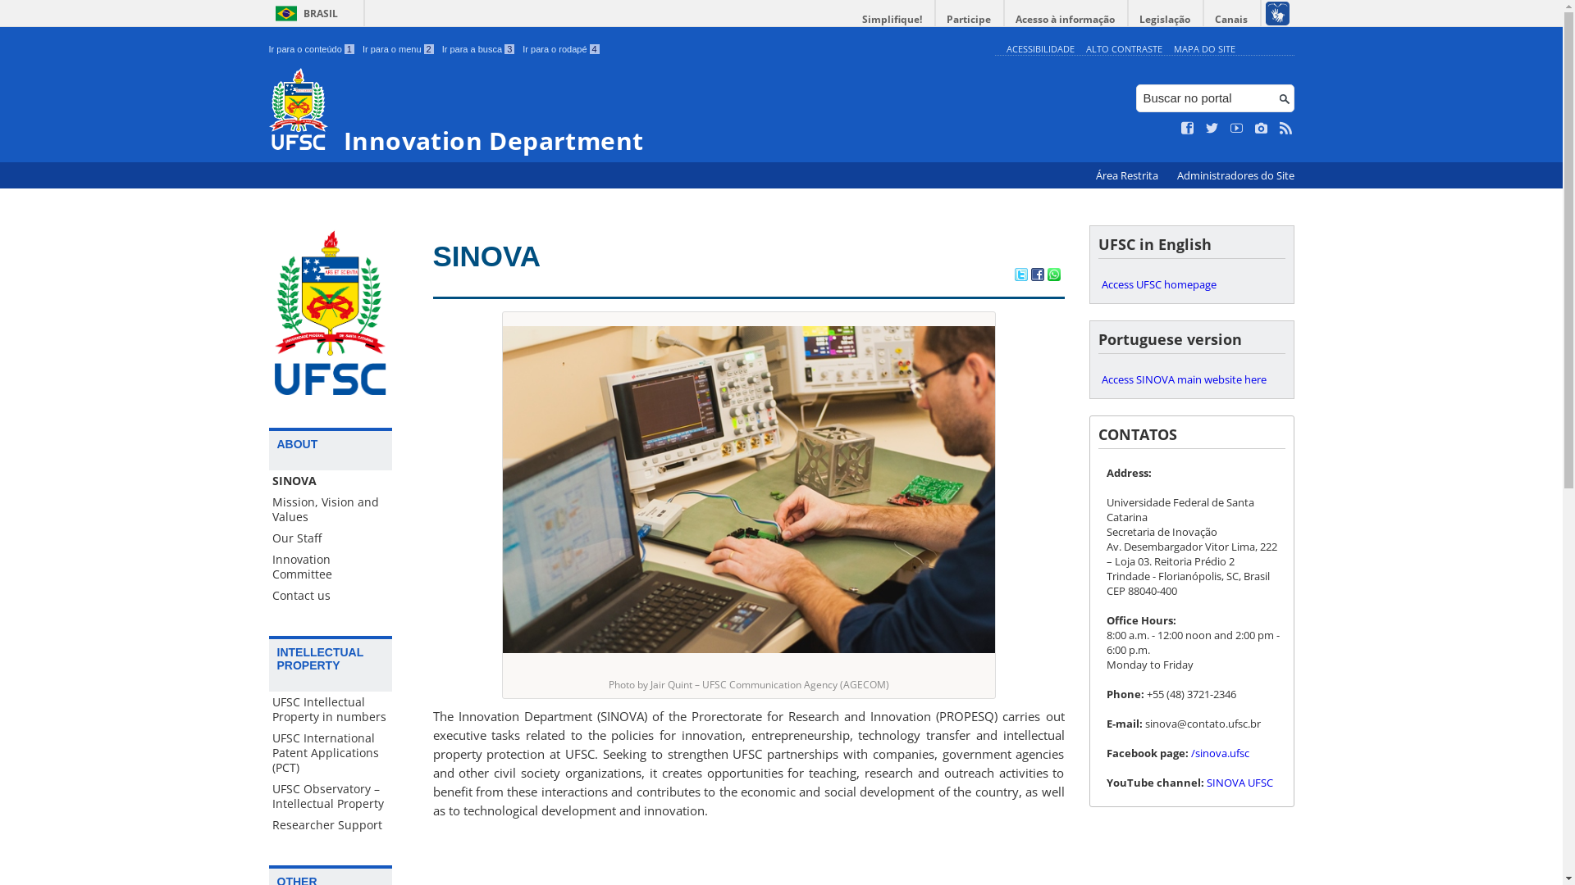 The width and height of the screenshot is (1575, 885). What do you see at coordinates (331, 825) in the screenshot?
I see `Researcher Support` at bounding box center [331, 825].